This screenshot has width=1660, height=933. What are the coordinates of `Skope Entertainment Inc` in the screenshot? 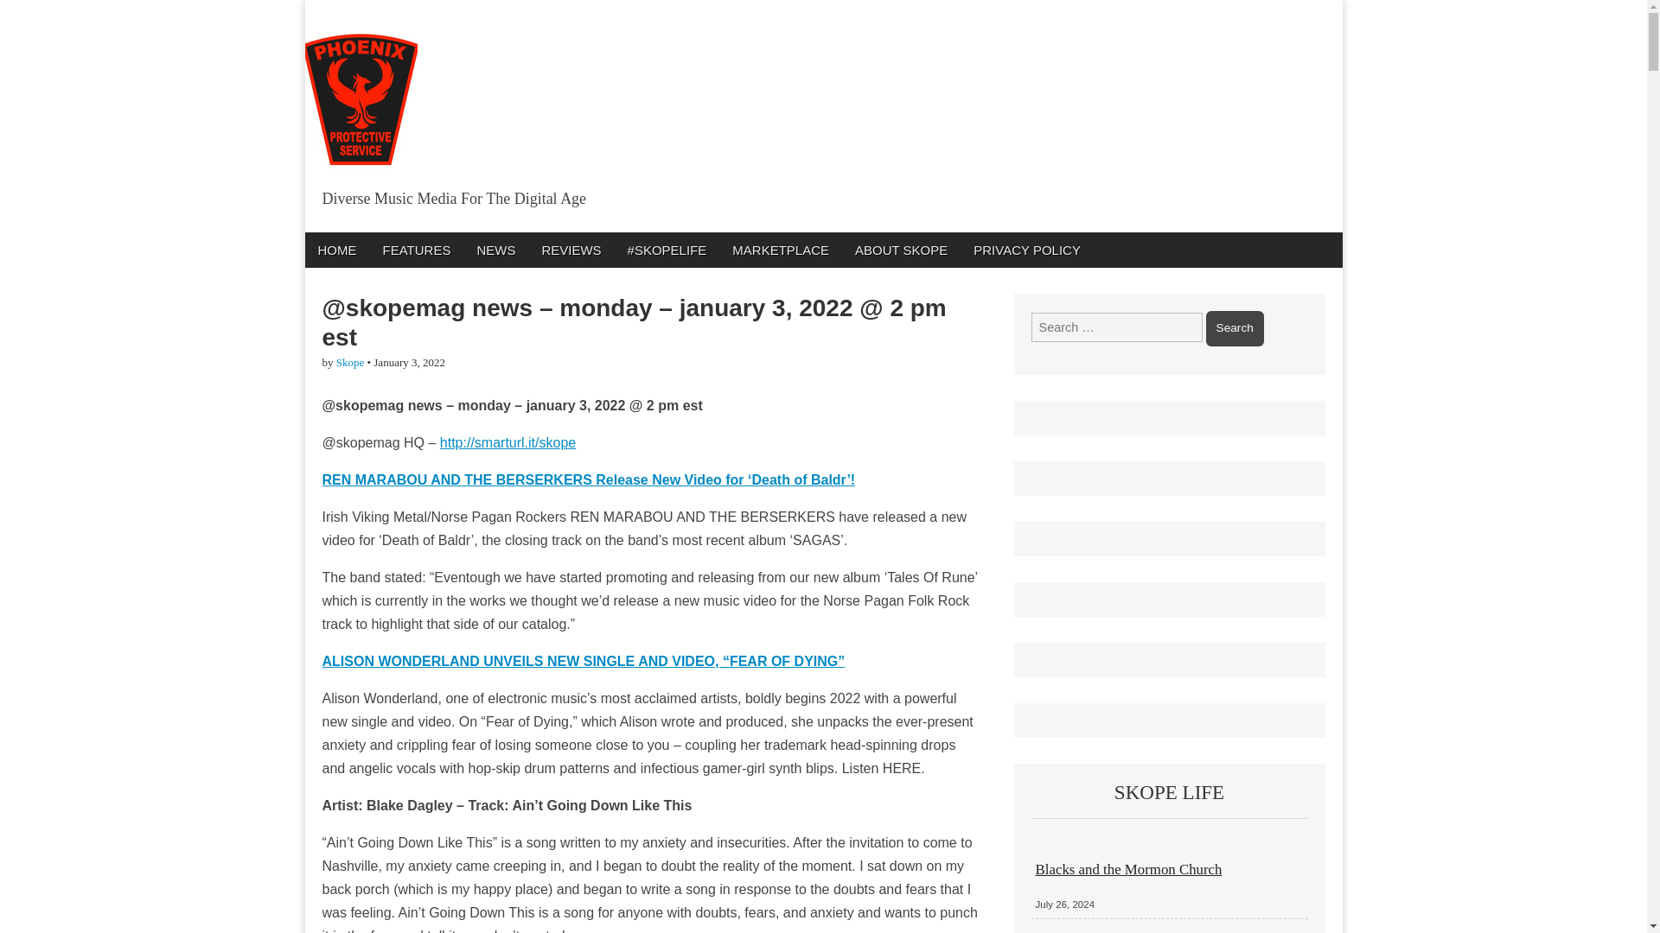 It's located at (527, 237).